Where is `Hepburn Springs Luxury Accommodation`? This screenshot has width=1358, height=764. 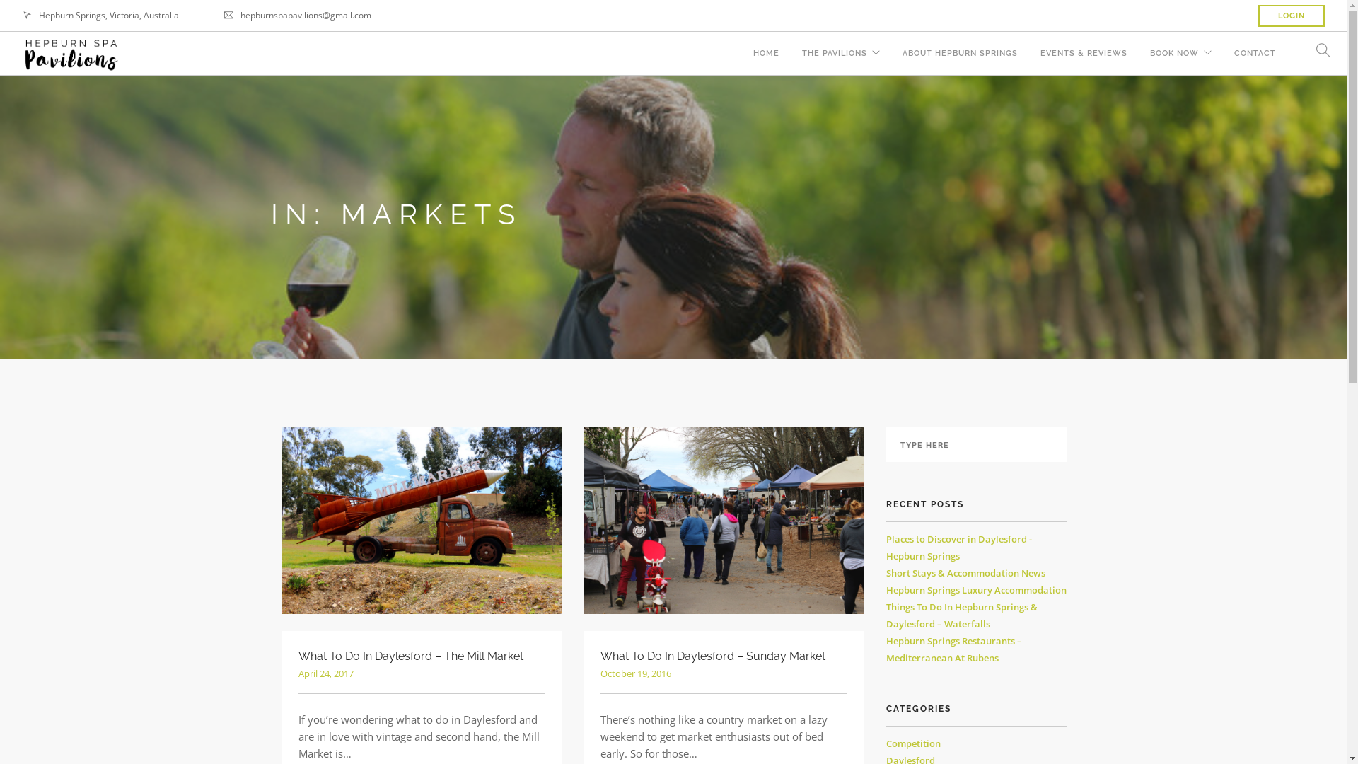 Hepburn Springs Luxury Accommodation is located at coordinates (976, 590).